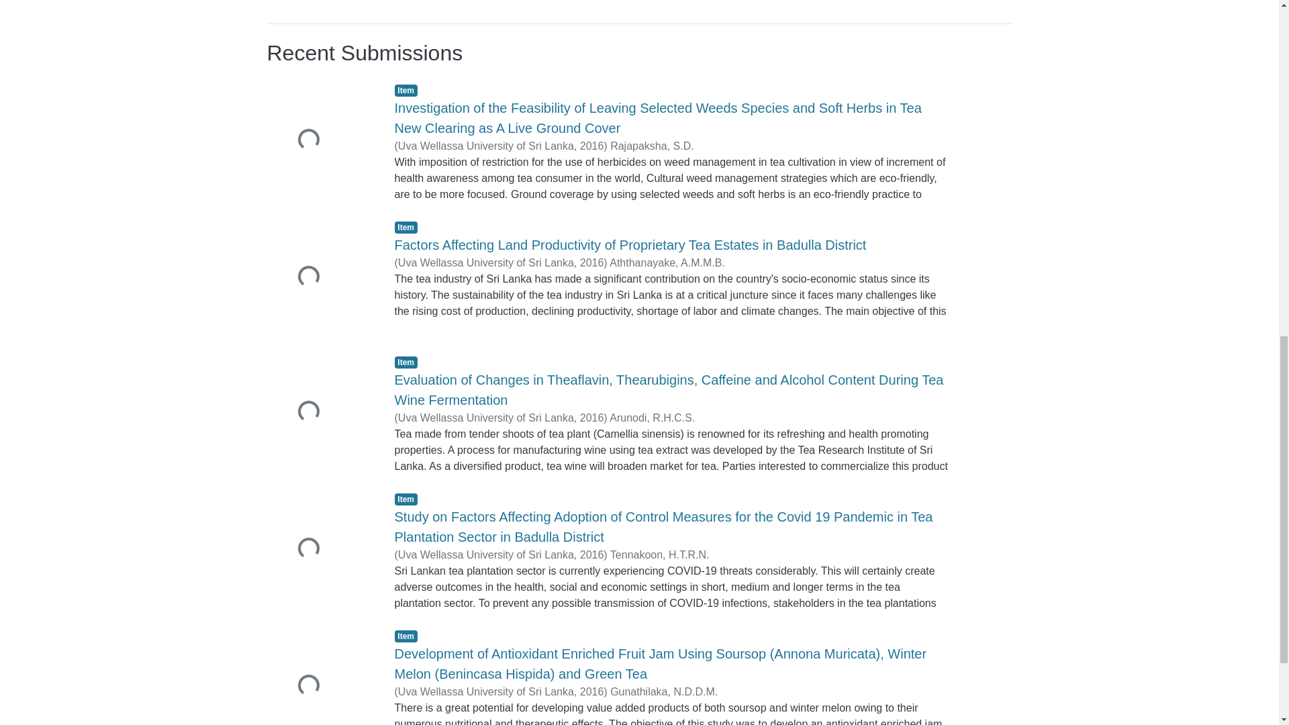  Describe the element at coordinates (321, 278) in the screenshot. I see `Loading...` at that location.